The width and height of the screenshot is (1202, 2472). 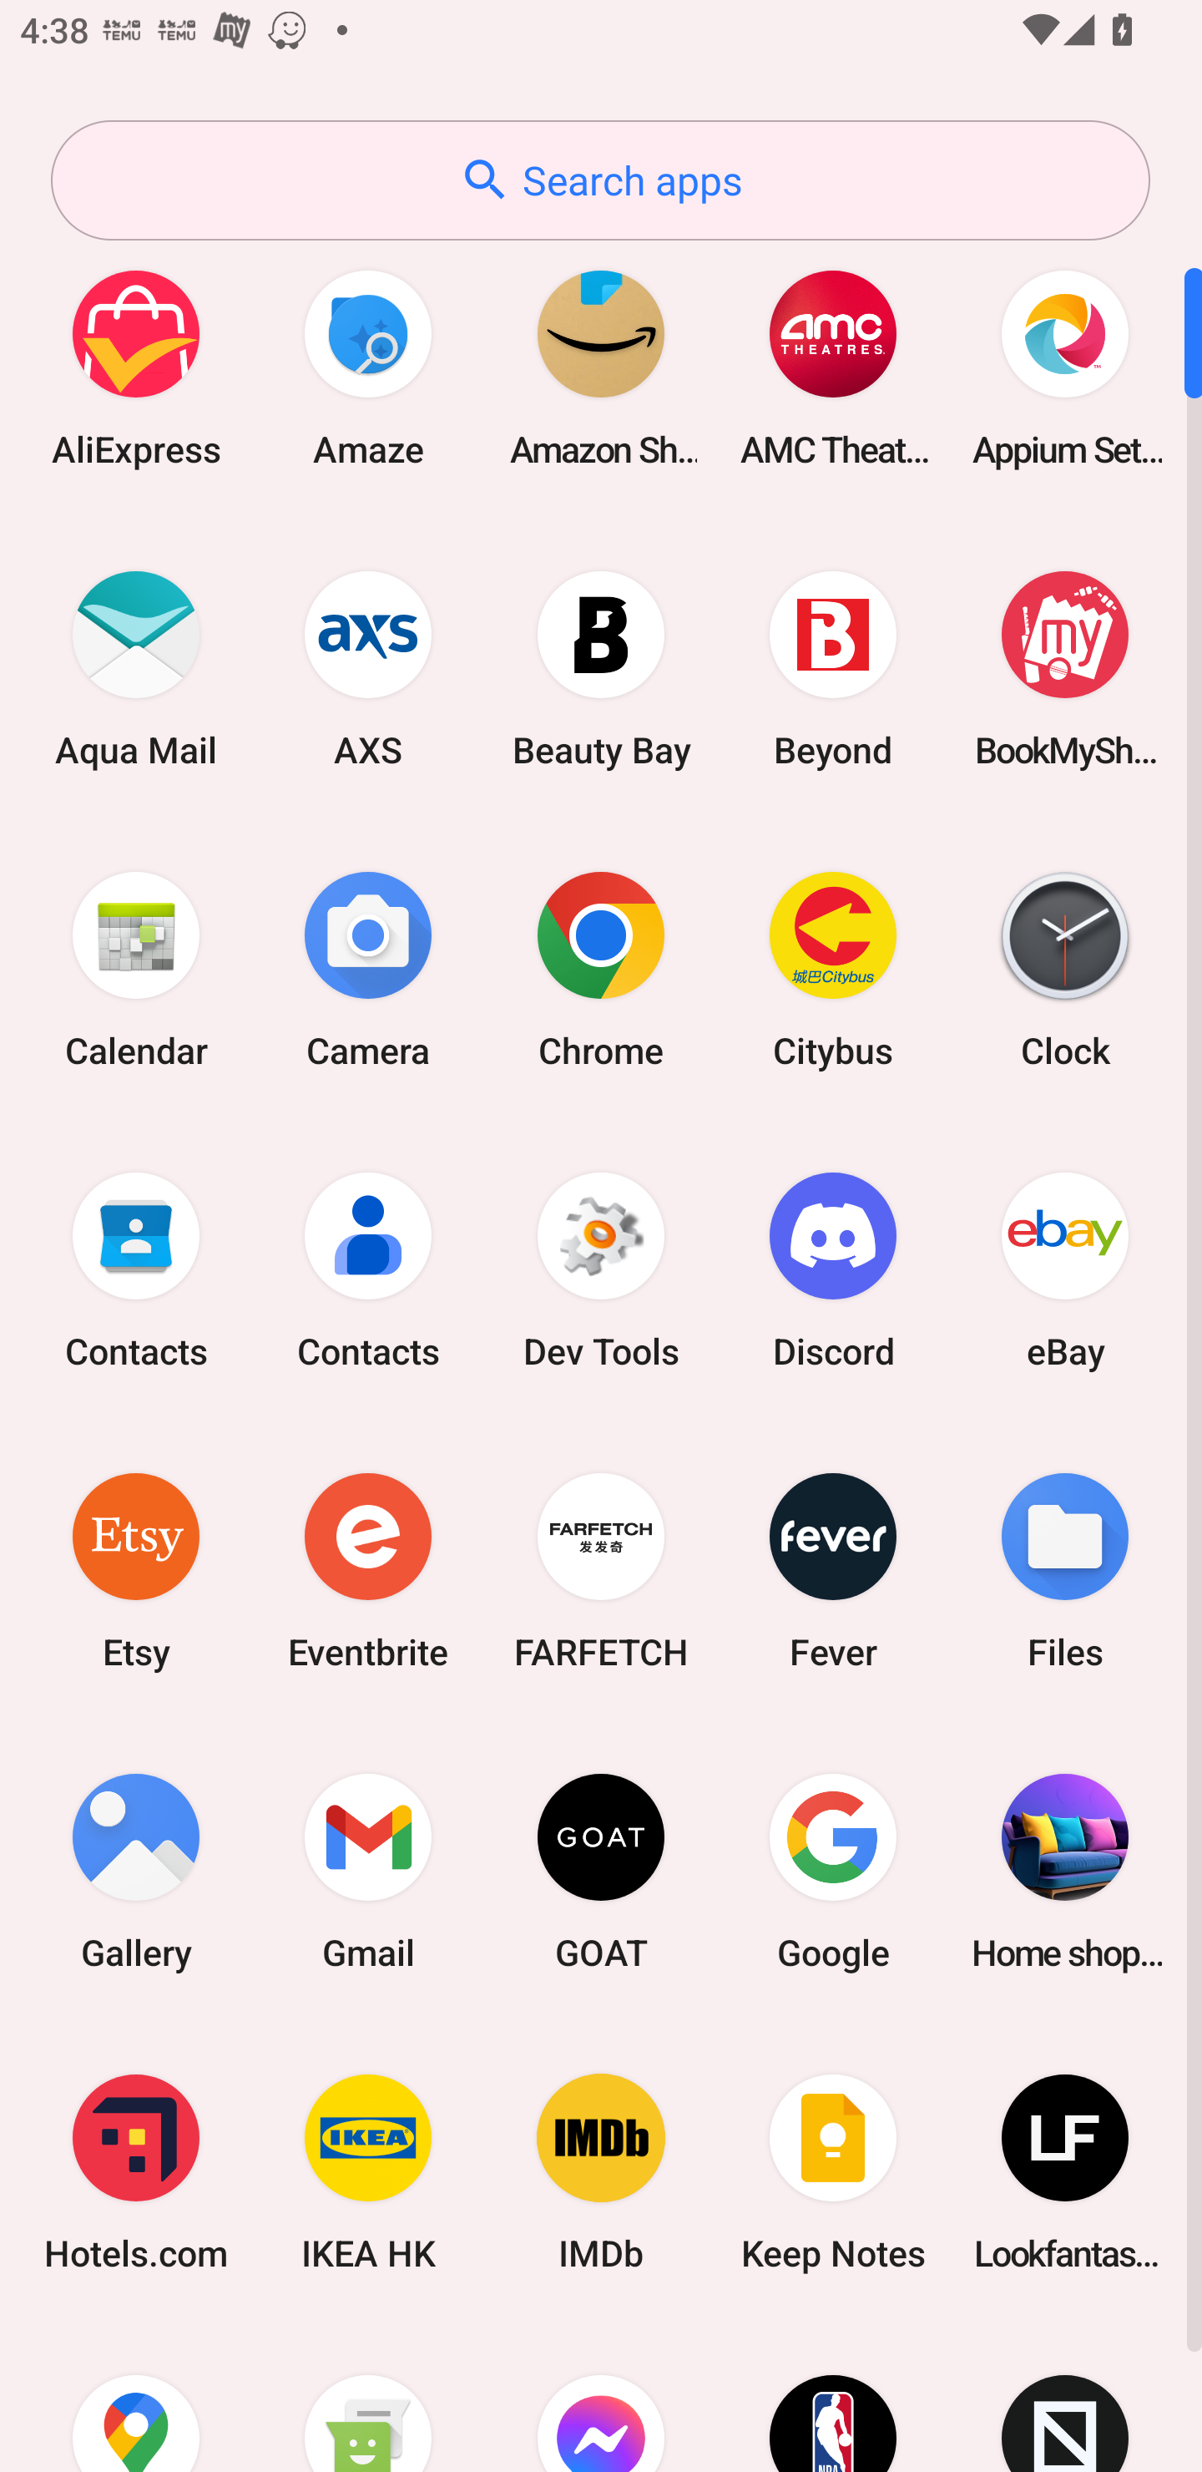 What do you see at coordinates (136, 1871) in the screenshot?
I see `Gallery` at bounding box center [136, 1871].